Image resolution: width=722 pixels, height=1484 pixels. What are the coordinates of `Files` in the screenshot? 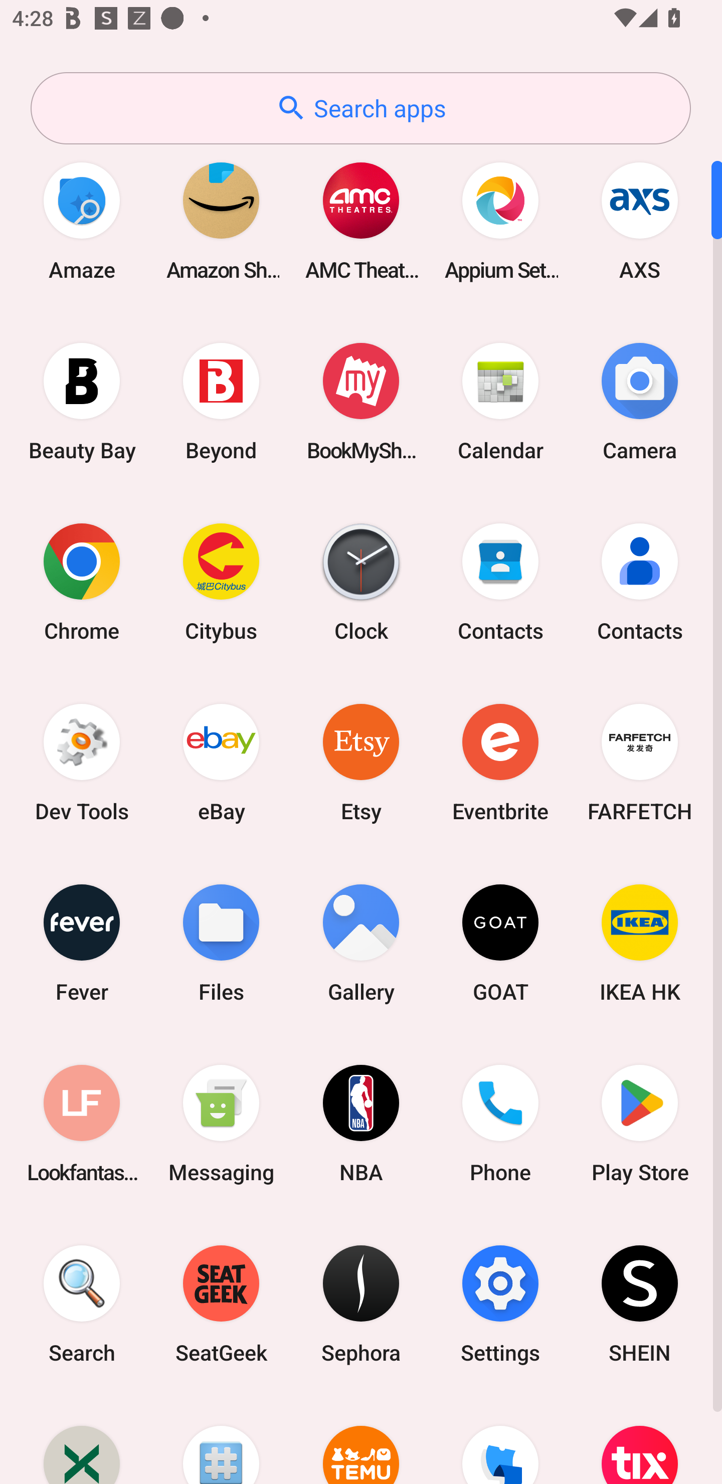 It's located at (221, 943).